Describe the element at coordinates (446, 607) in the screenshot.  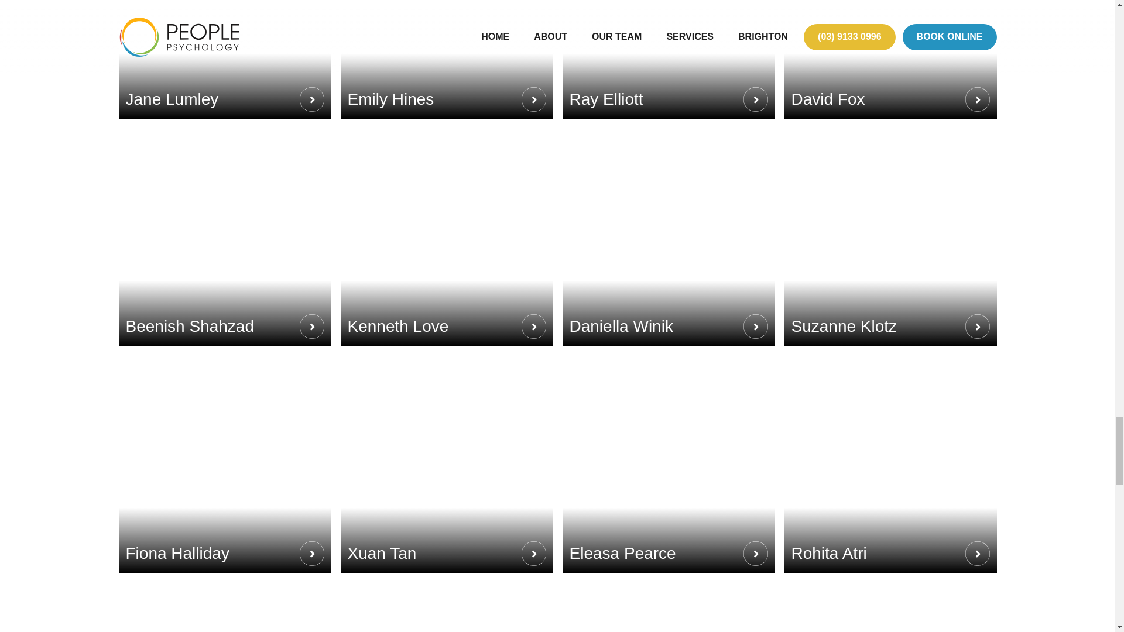
I see `Leigh Milne` at that location.